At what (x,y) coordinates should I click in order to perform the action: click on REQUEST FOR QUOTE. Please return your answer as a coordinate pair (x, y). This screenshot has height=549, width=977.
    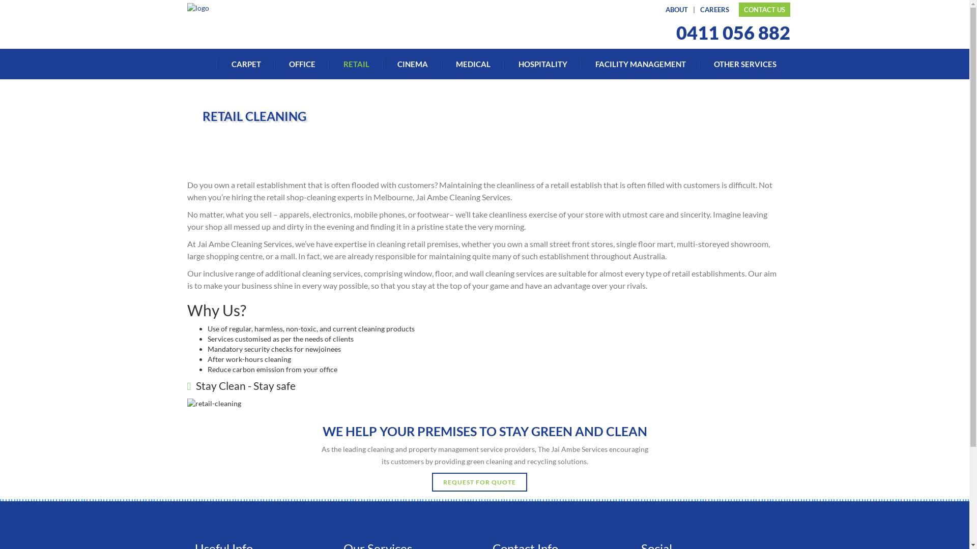
    Looking at the image, I should click on (479, 482).